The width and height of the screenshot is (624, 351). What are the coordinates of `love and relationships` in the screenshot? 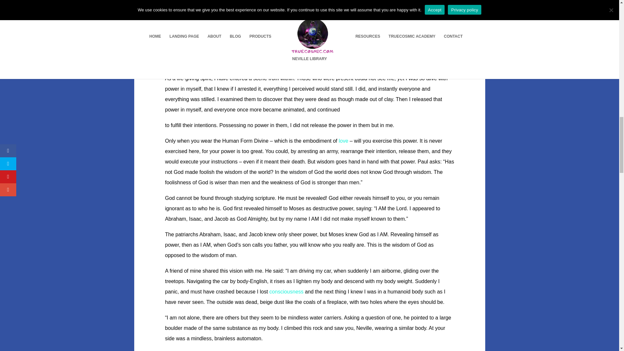 It's located at (343, 141).